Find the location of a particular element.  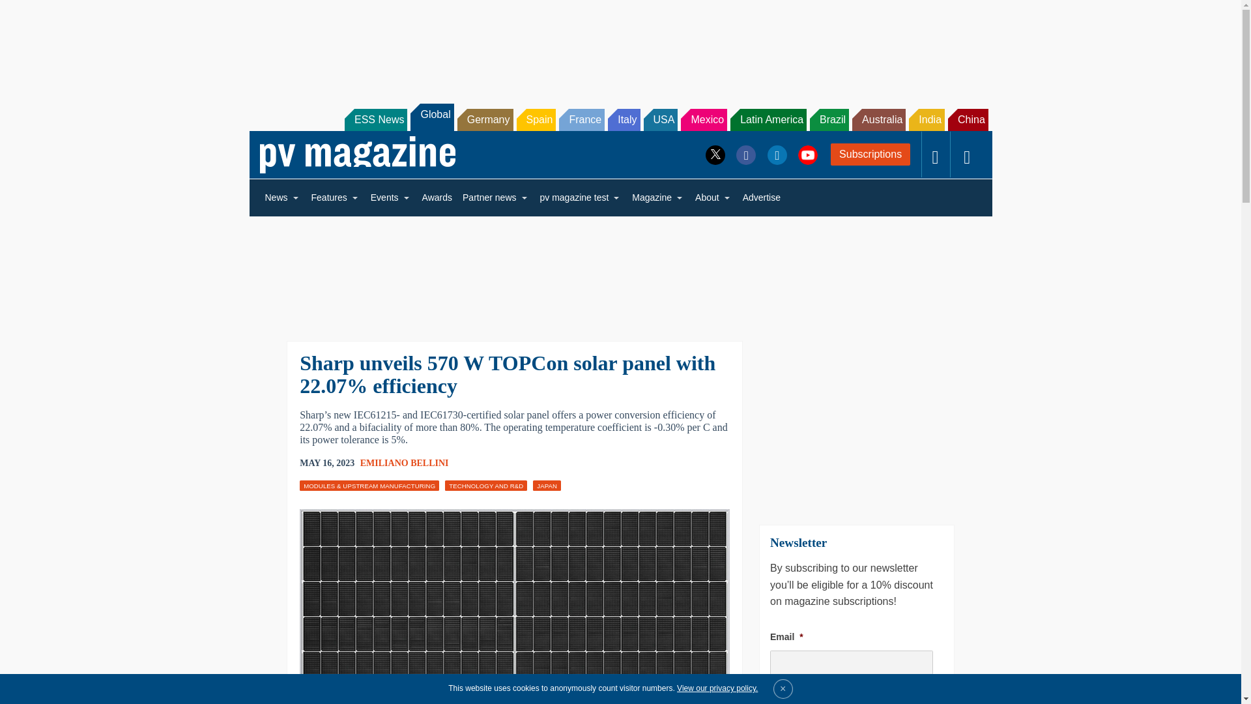

3rd party ad content is located at coordinates (620, 44).